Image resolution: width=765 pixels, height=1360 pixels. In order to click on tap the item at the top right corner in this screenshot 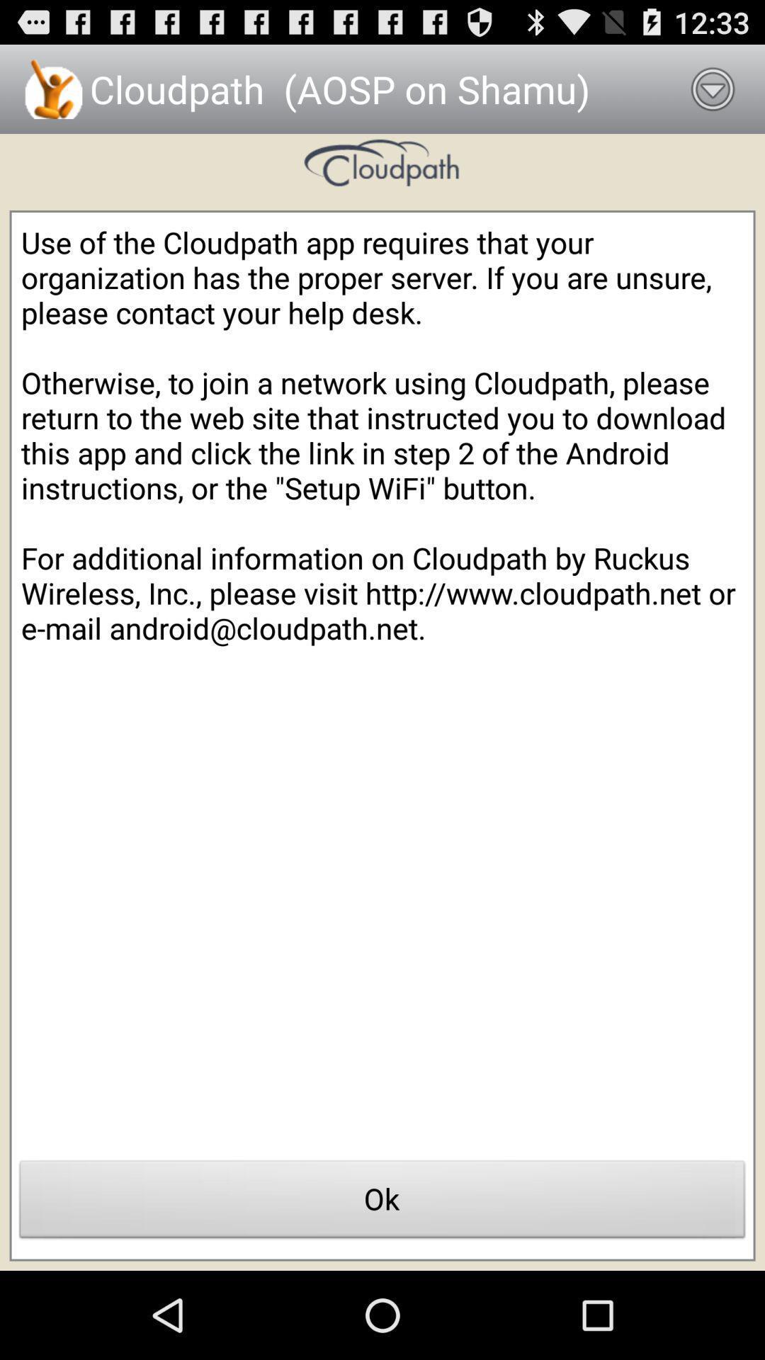, I will do `click(713, 89)`.